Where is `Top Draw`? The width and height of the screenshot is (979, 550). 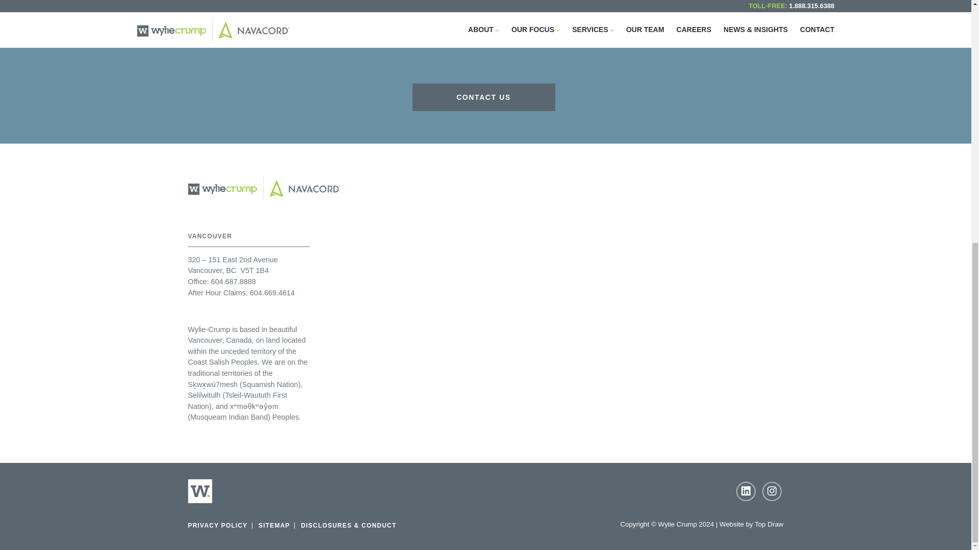
Top Draw is located at coordinates (769, 524).